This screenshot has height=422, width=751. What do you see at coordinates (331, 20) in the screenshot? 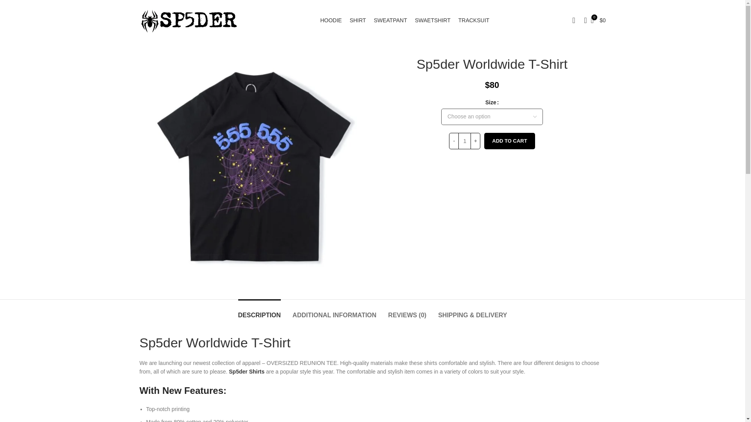
I see `HOODIE` at bounding box center [331, 20].